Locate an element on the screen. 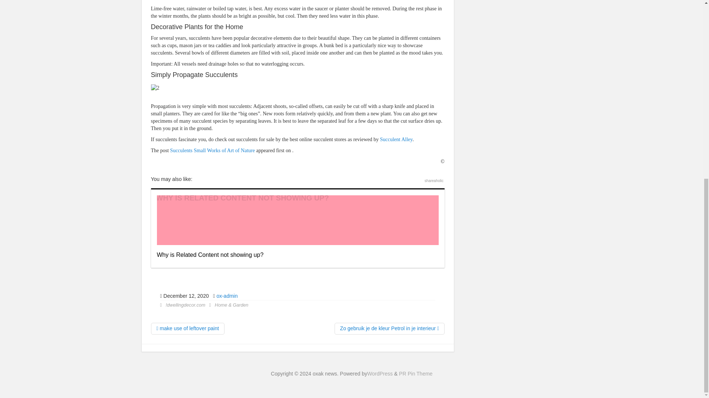  make use of leftover paint is located at coordinates (187, 329).